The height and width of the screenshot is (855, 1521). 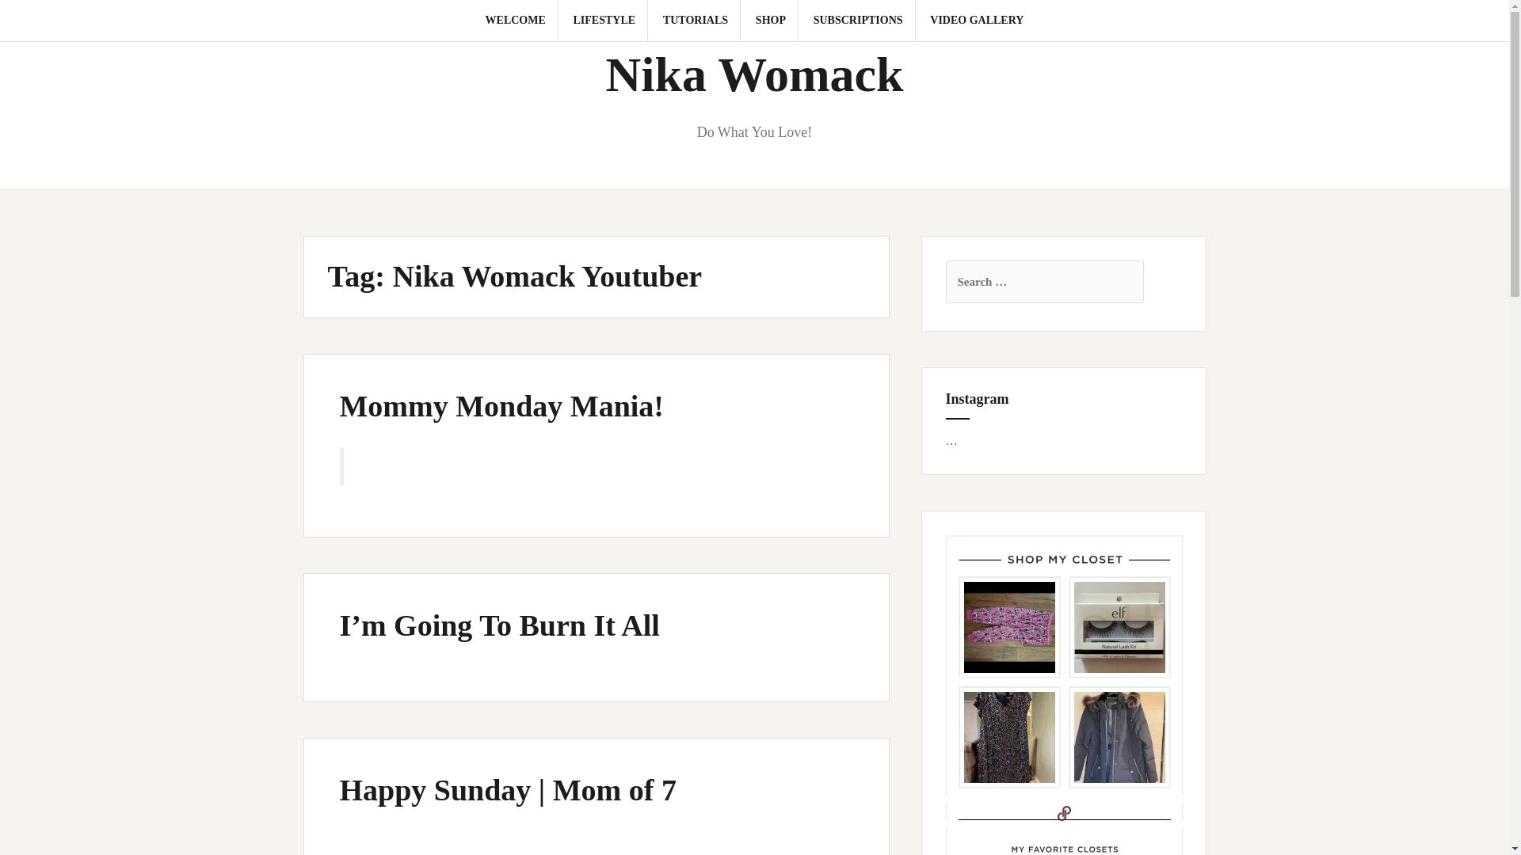 I want to click on Nika Womack, so click(x=754, y=74).